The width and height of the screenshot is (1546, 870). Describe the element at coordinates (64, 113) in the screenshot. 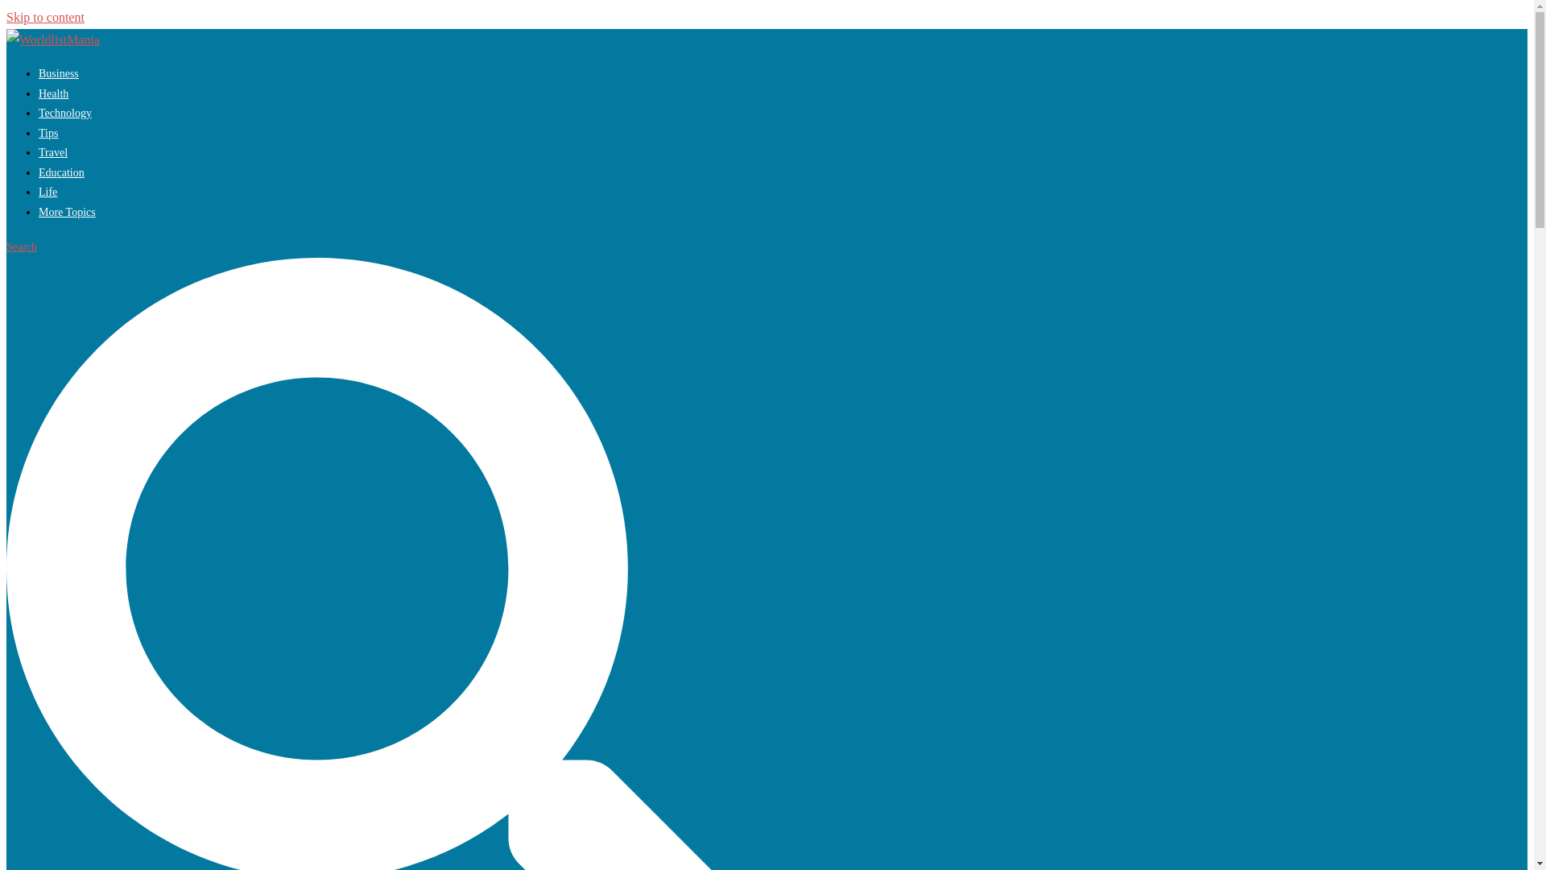

I see `Technology` at that location.